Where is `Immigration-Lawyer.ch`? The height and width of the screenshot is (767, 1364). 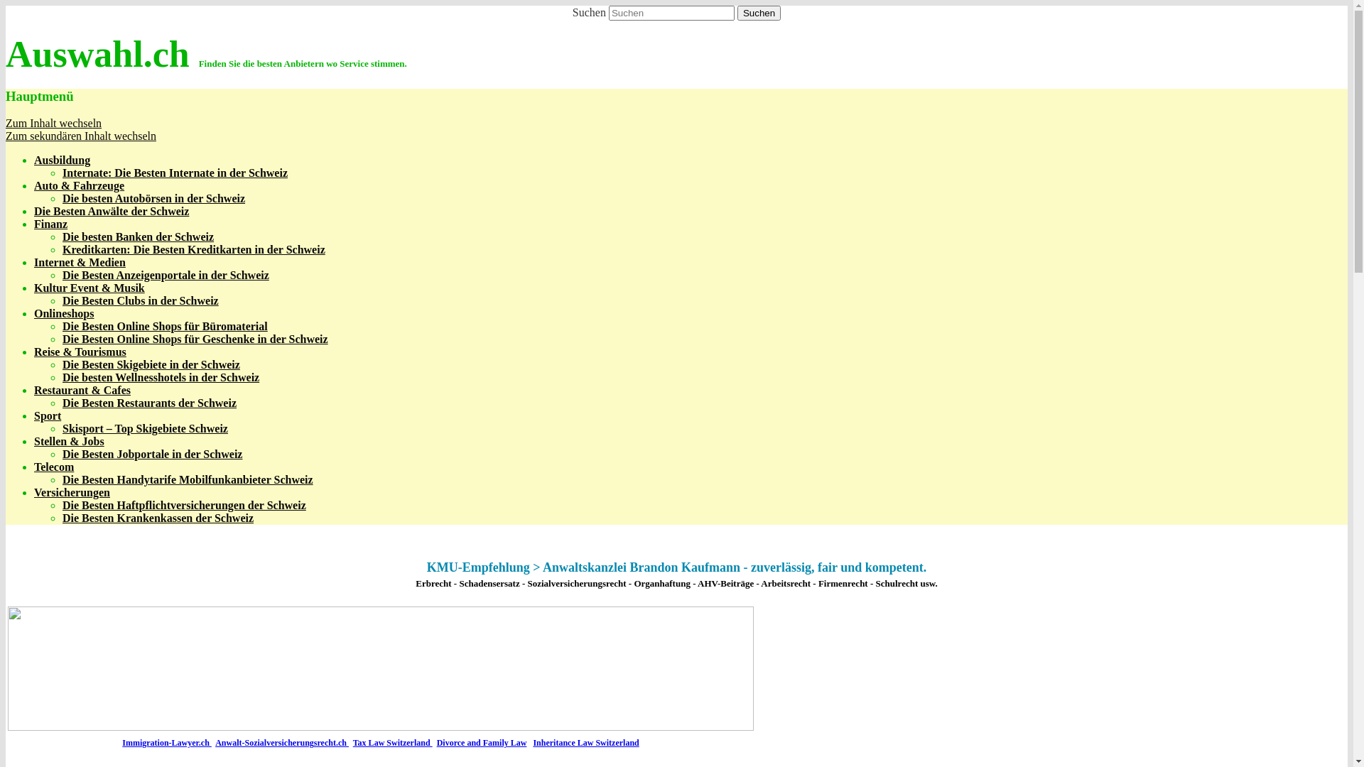
Immigration-Lawyer.ch is located at coordinates (167, 743).